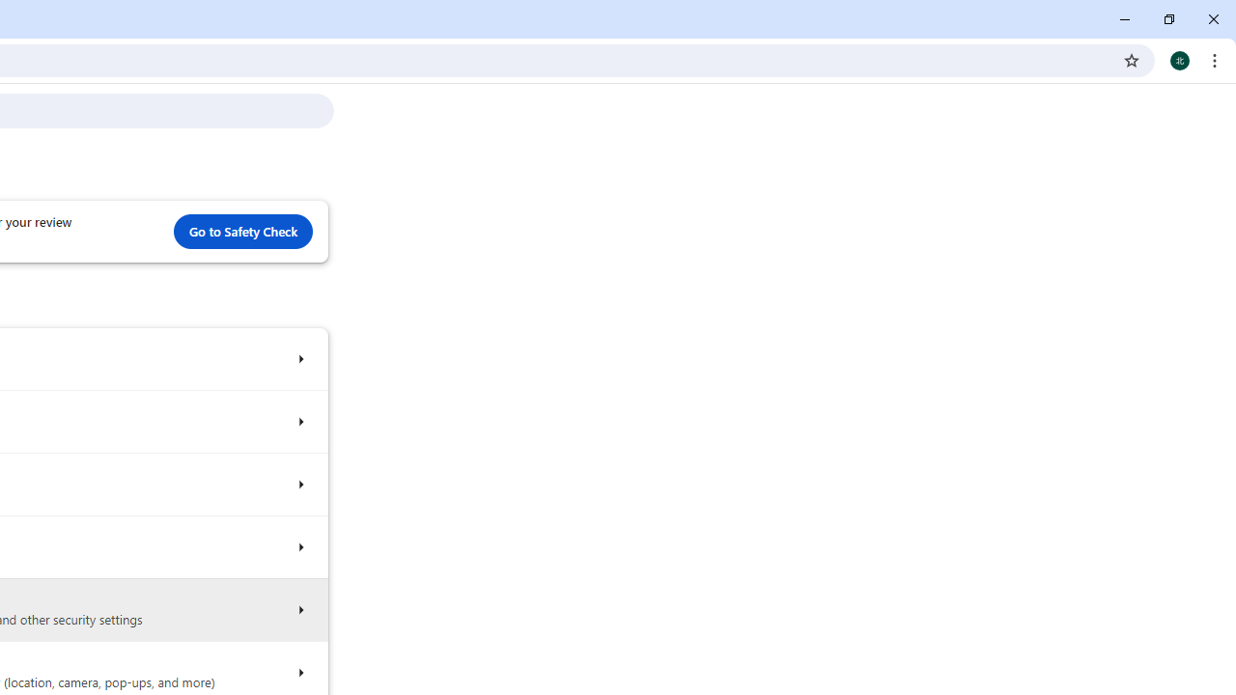 The height and width of the screenshot is (695, 1236). I want to click on Third-party cookies Third-party cookies are blocked, so click(299, 485).